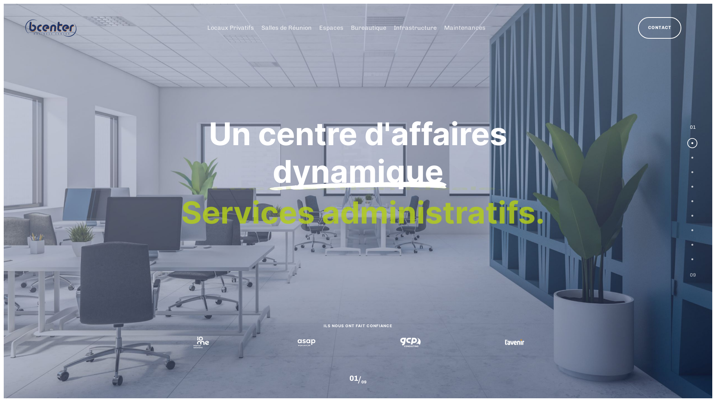 This screenshot has width=716, height=402. I want to click on Maintenances, so click(465, 28).